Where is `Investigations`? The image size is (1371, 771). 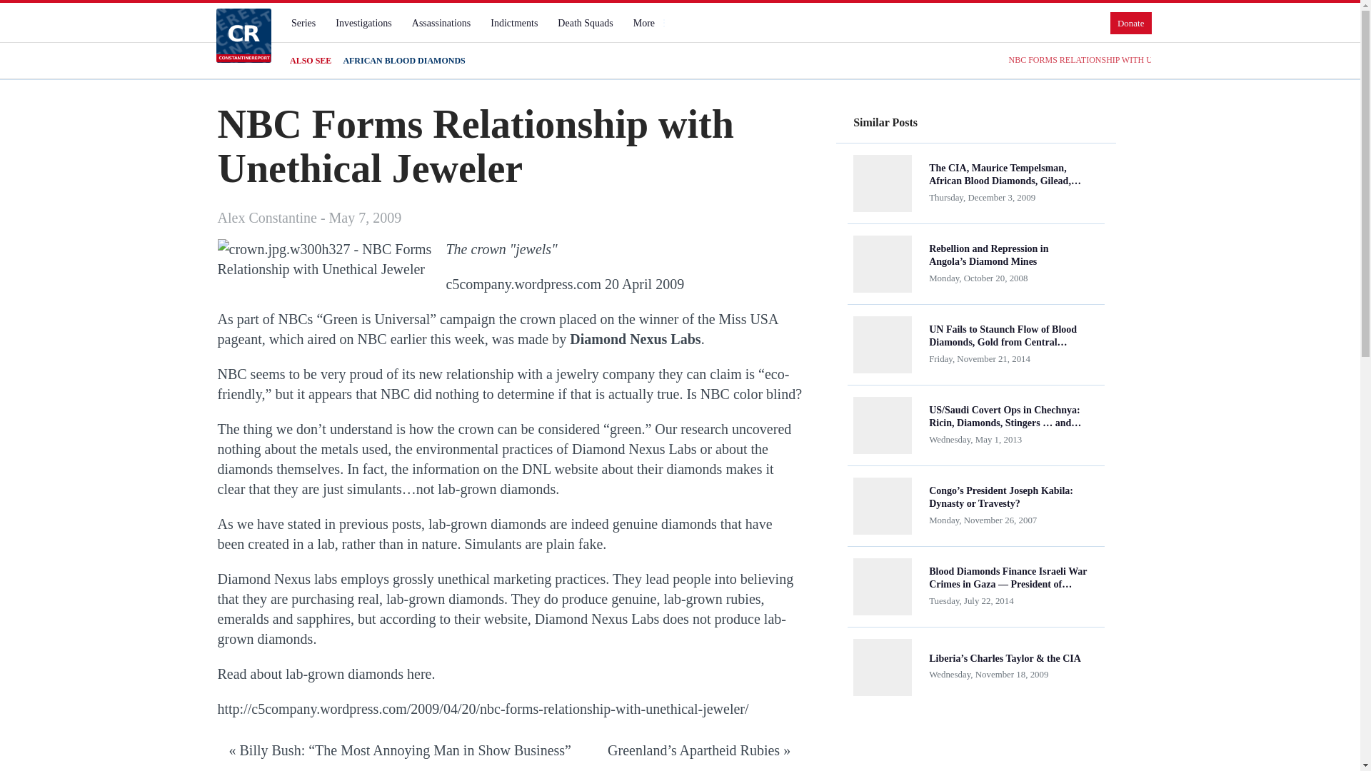
Investigations is located at coordinates (363, 23).